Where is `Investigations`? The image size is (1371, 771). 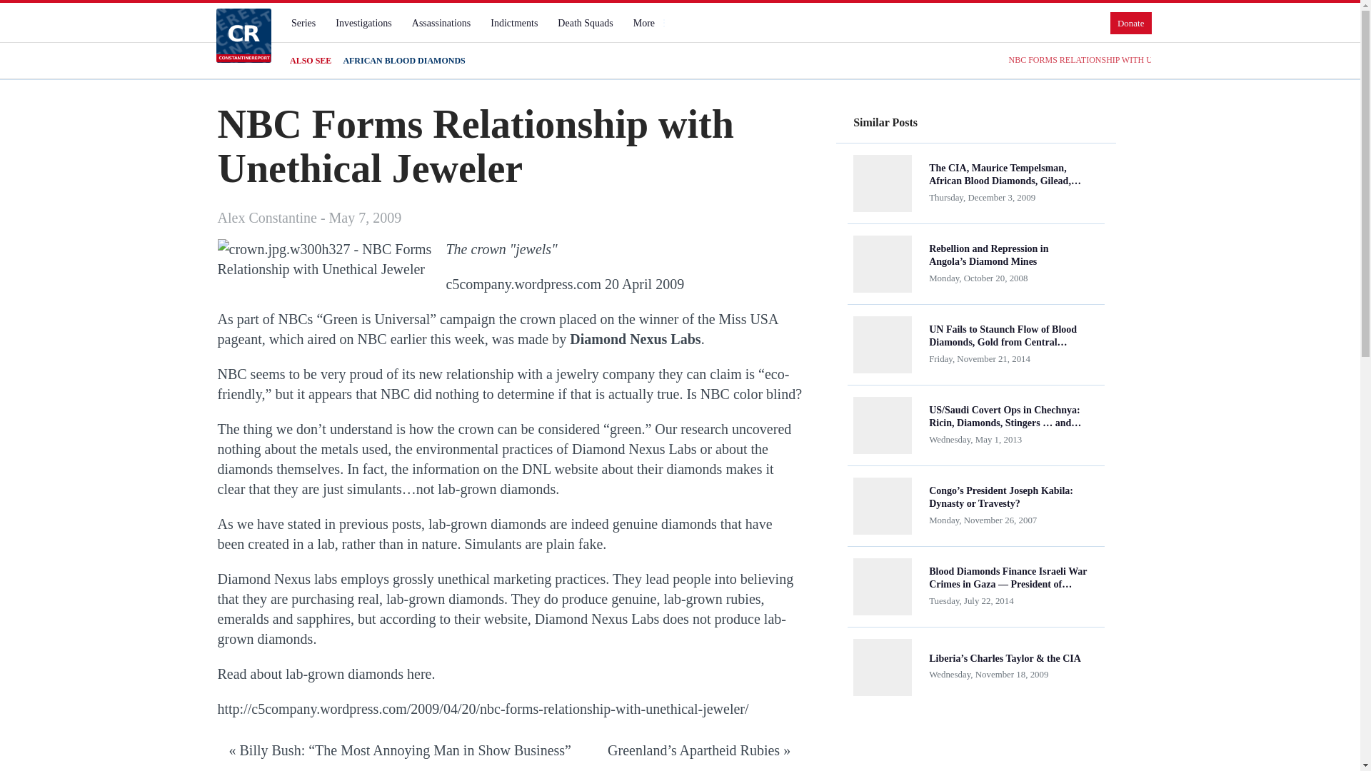
Investigations is located at coordinates (363, 23).